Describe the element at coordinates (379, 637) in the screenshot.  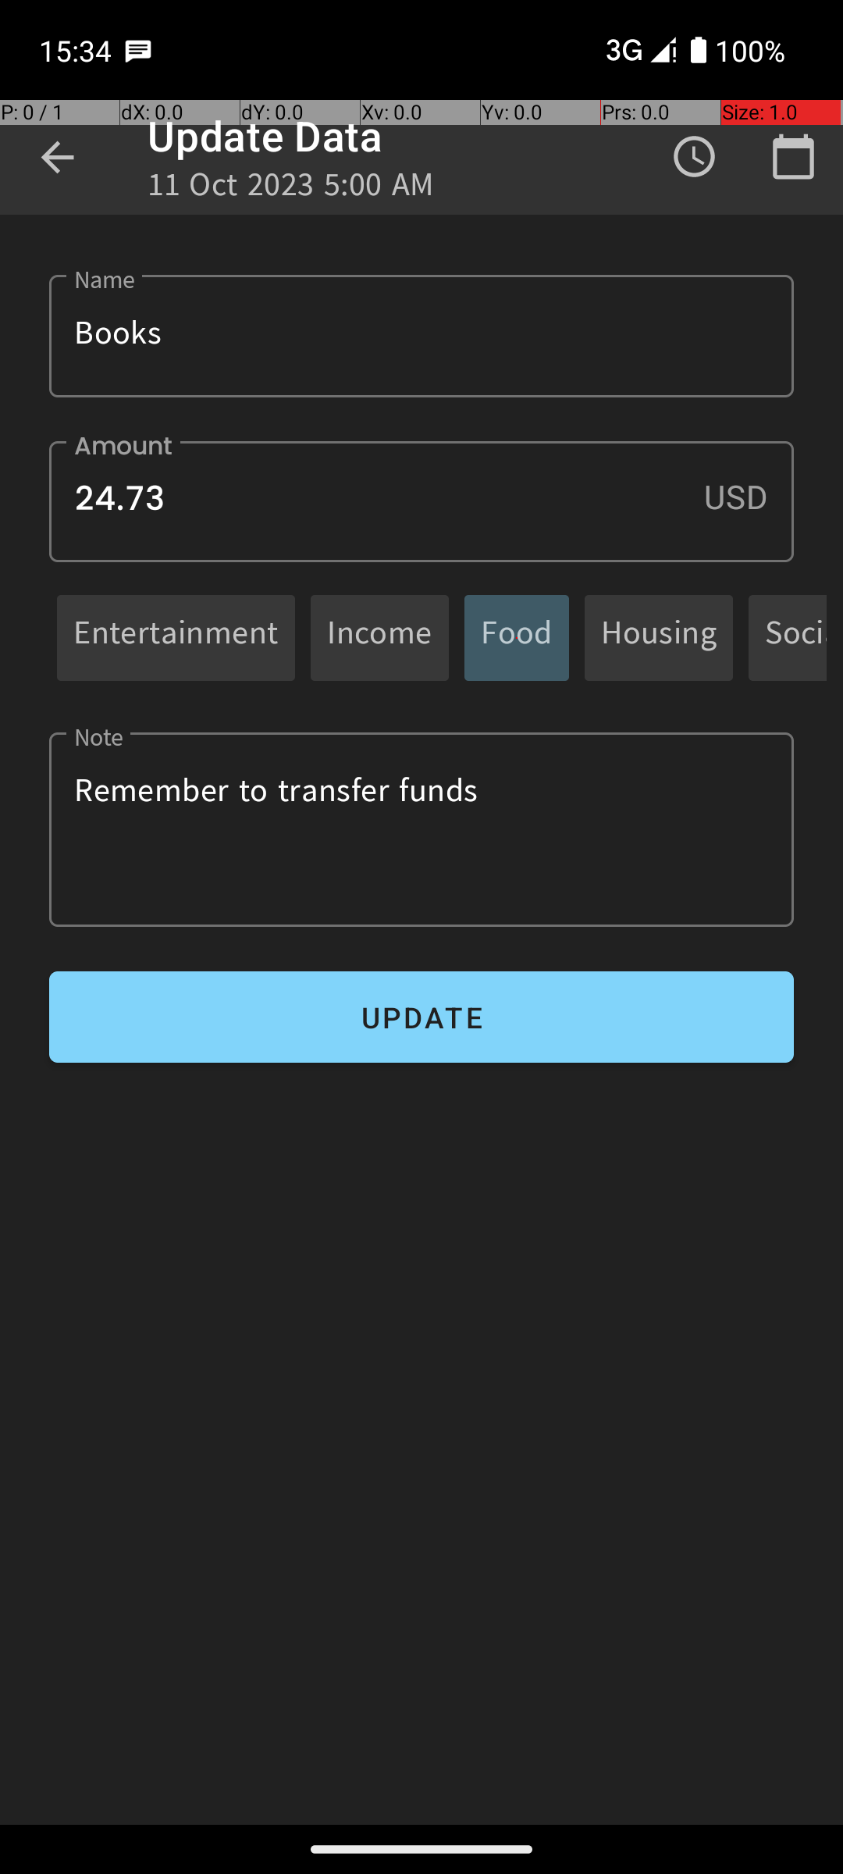
I see `Income` at that location.